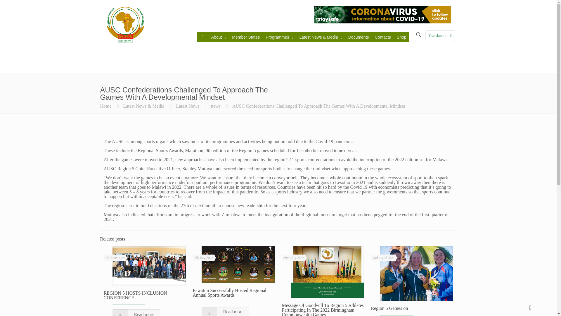  I want to click on Member States, so click(245, 37).